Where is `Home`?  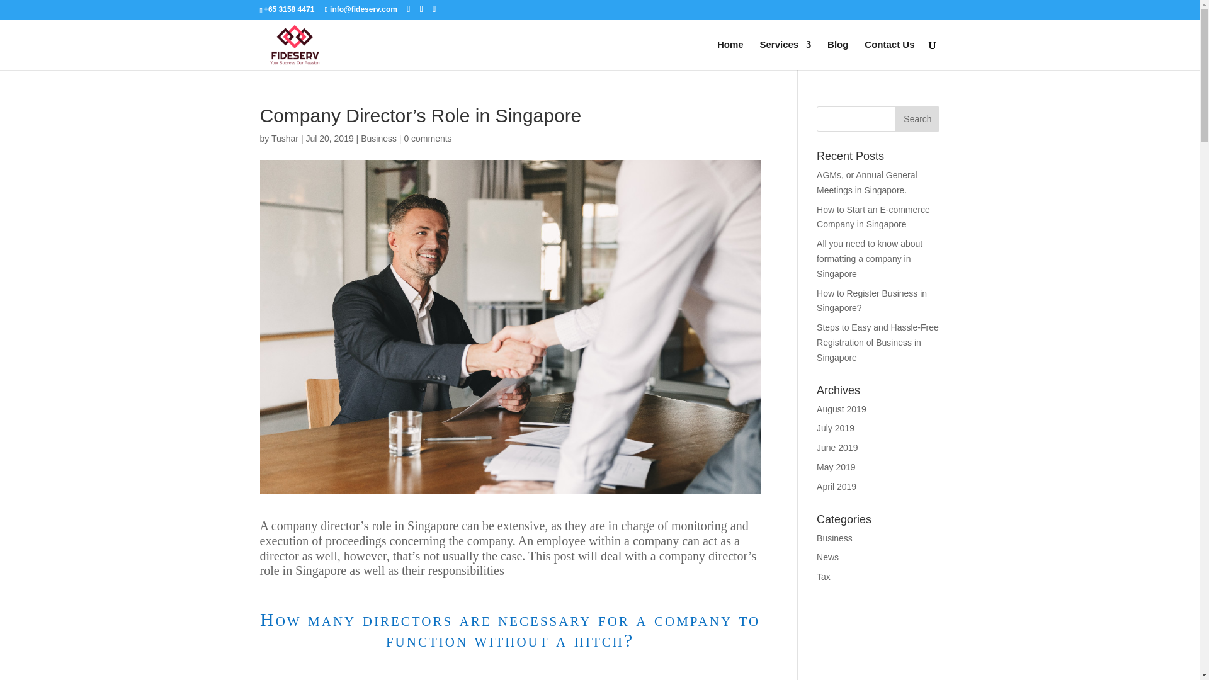 Home is located at coordinates (730, 55).